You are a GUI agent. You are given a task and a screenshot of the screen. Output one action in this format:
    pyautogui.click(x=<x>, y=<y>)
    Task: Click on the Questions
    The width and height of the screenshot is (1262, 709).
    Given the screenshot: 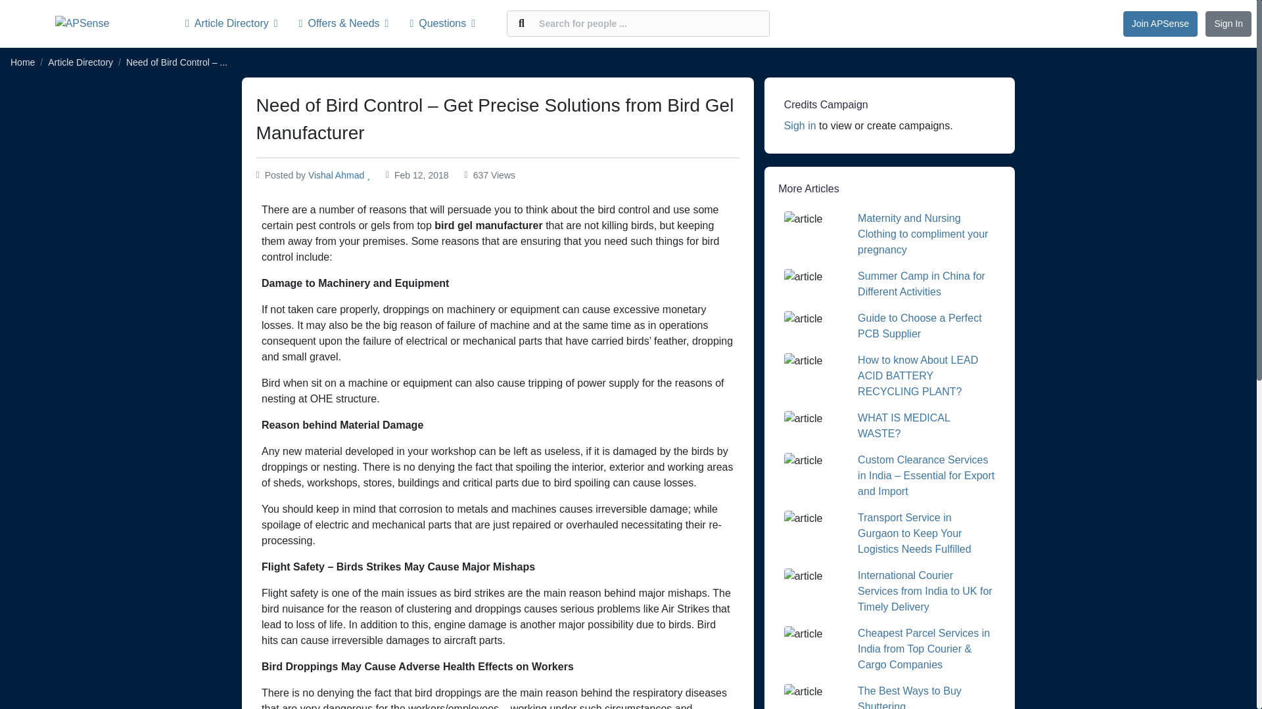 What is the action you would take?
    pyautogui.click(x=442, y=24)
    